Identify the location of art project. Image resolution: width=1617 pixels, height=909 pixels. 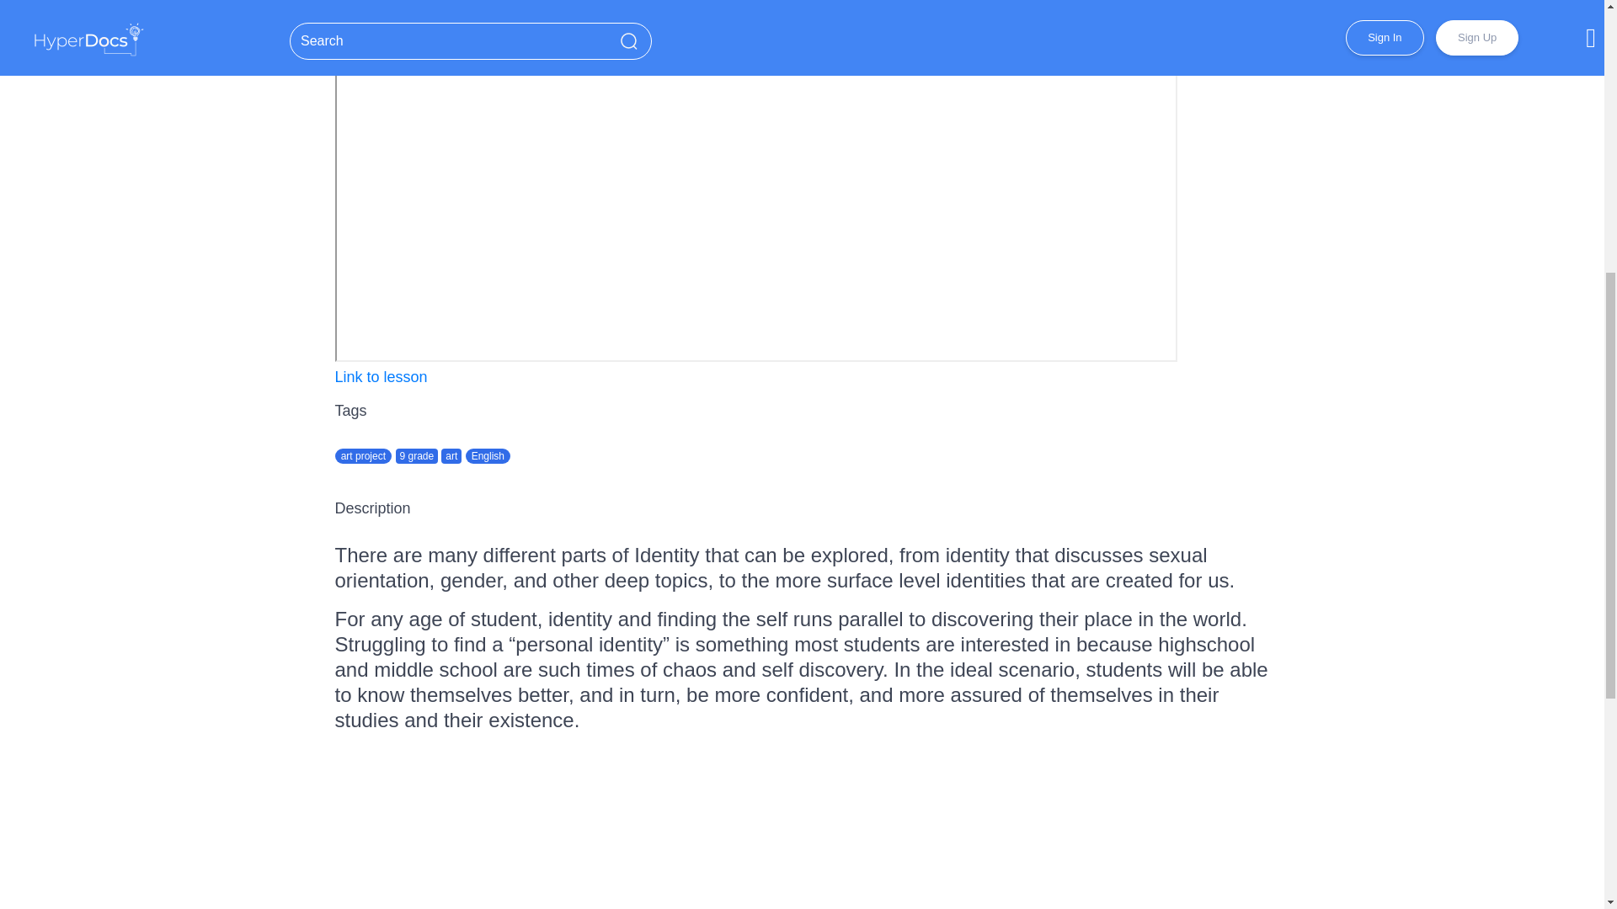
(364, 455).